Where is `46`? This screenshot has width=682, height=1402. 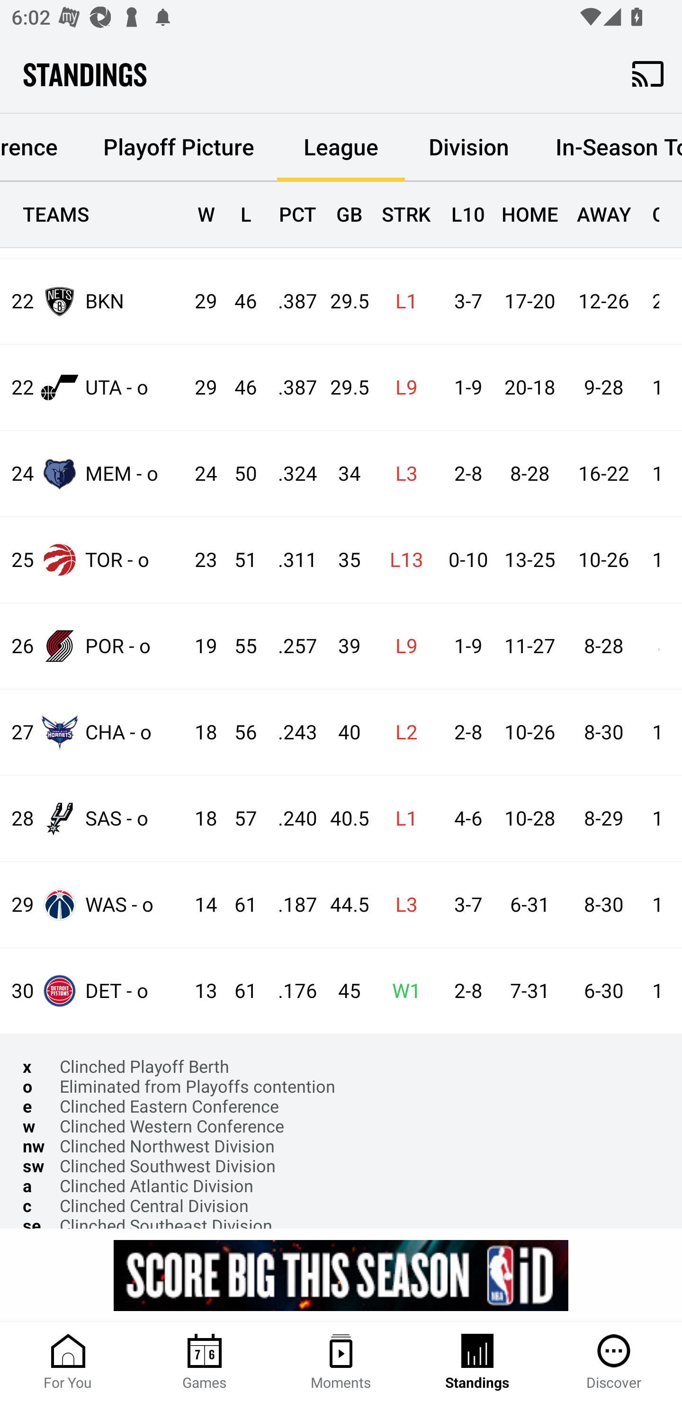
46 is located at coordinates (238, 387).